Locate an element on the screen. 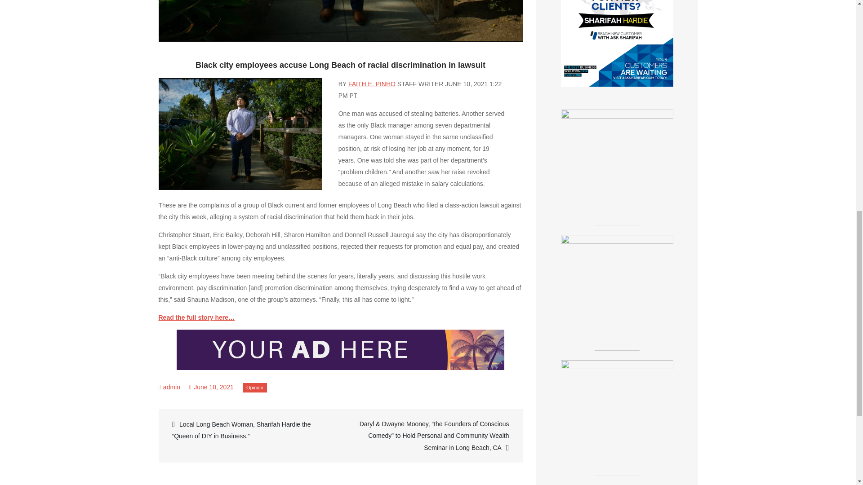  admin is located at coordinates (172, 387).